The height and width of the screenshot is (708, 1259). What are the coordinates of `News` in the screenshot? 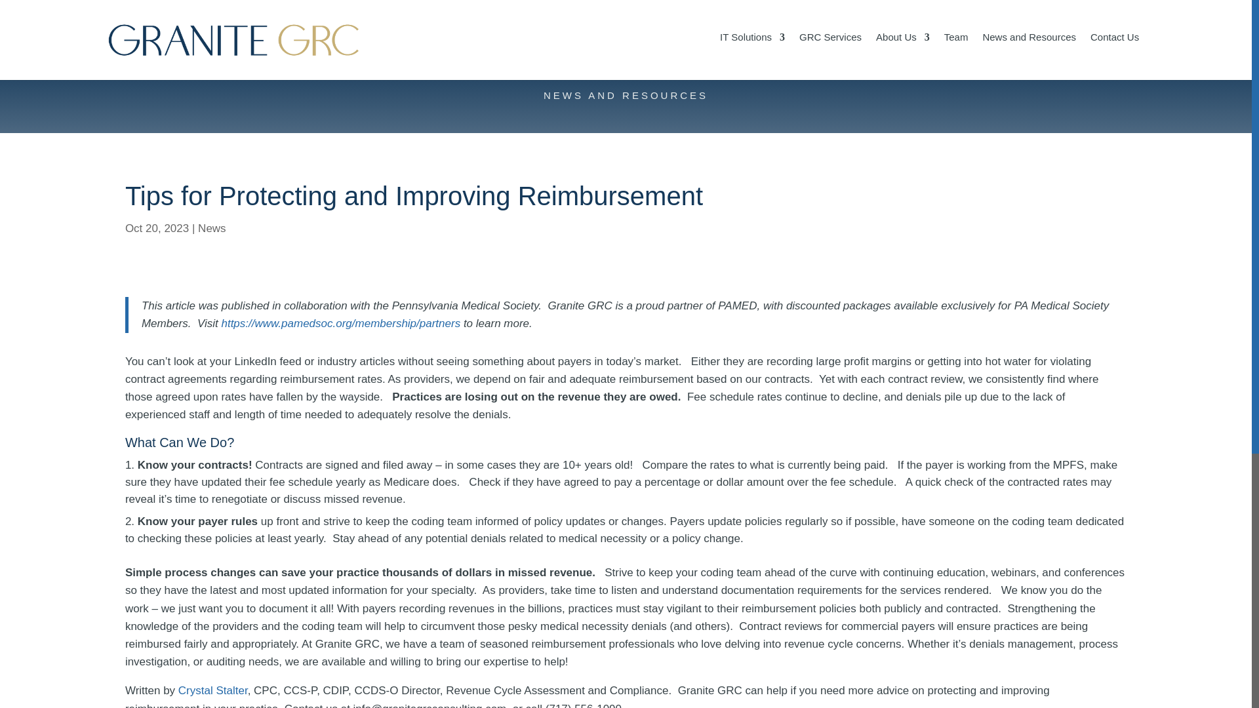 It's located at (212, 228).